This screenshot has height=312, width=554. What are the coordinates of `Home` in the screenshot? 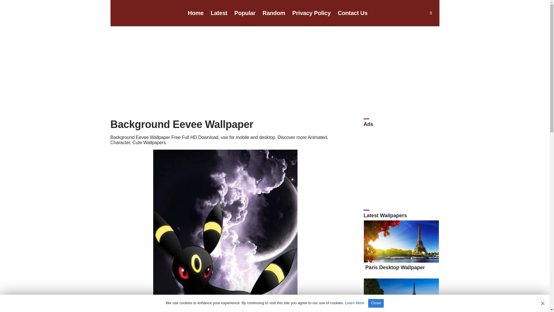 It's located at (196, 13).